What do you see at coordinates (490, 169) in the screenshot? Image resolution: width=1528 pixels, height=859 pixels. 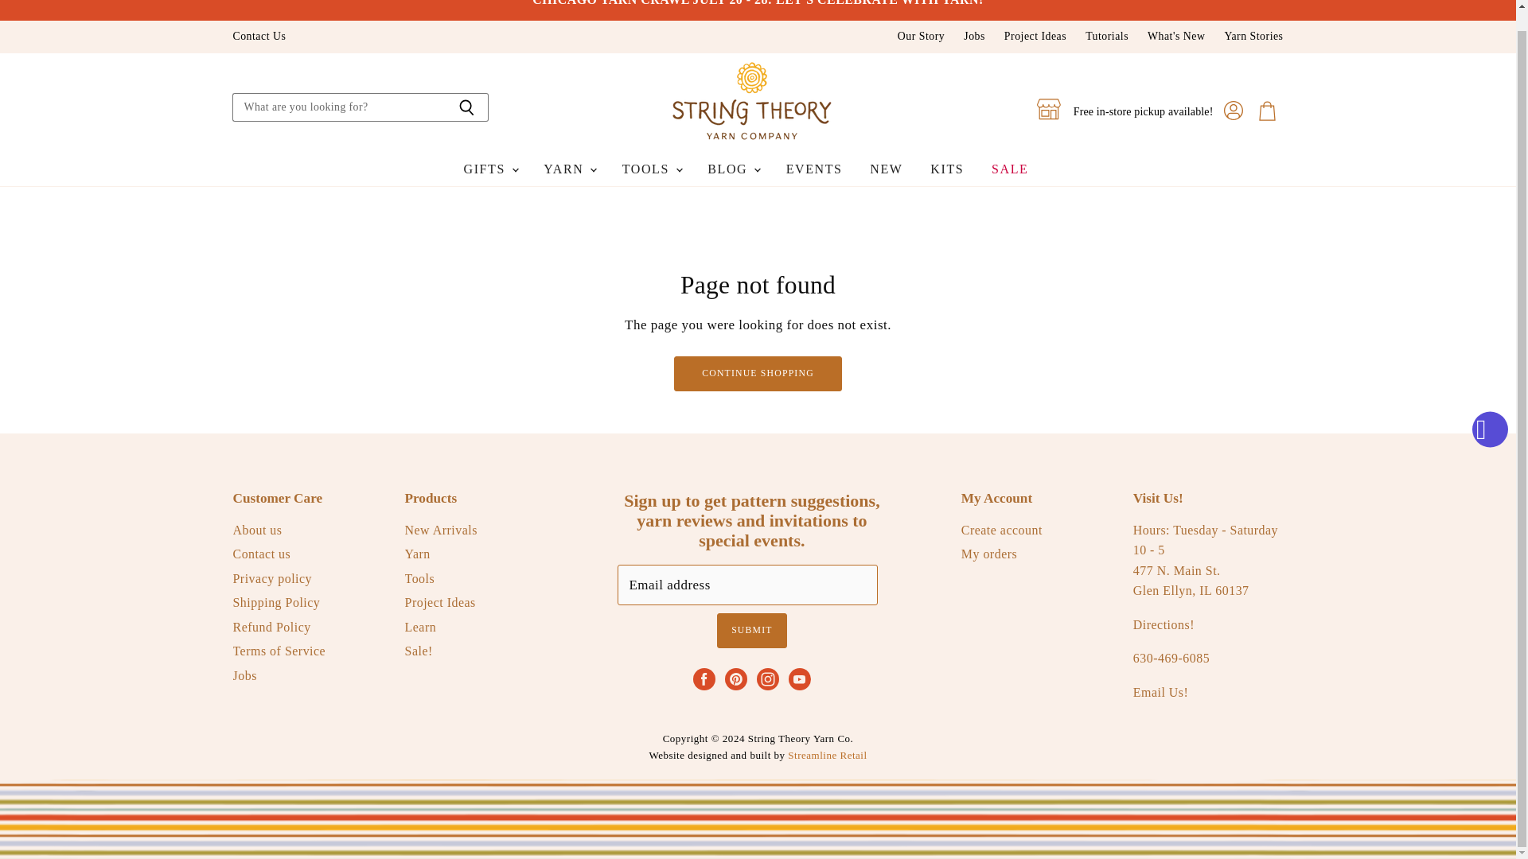 I see `GIFTS` at bounding box center [490, 169].